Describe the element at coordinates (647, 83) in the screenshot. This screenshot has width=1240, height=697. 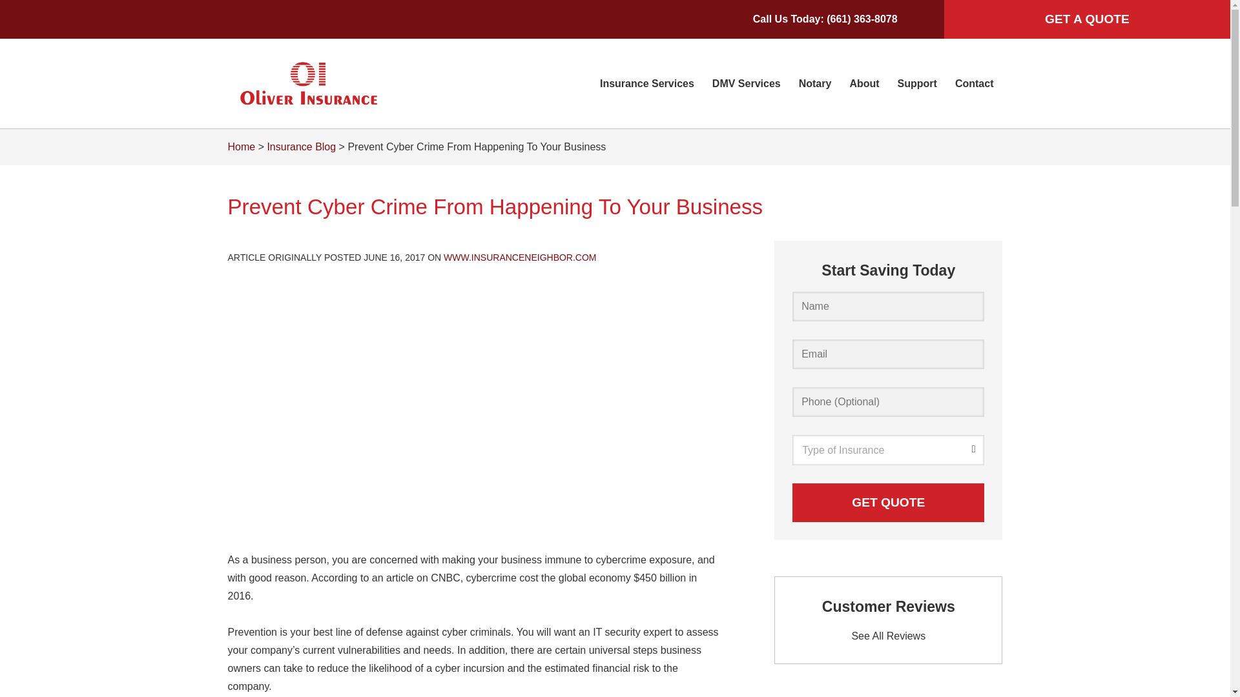
I see `Insurance Services` at that location.